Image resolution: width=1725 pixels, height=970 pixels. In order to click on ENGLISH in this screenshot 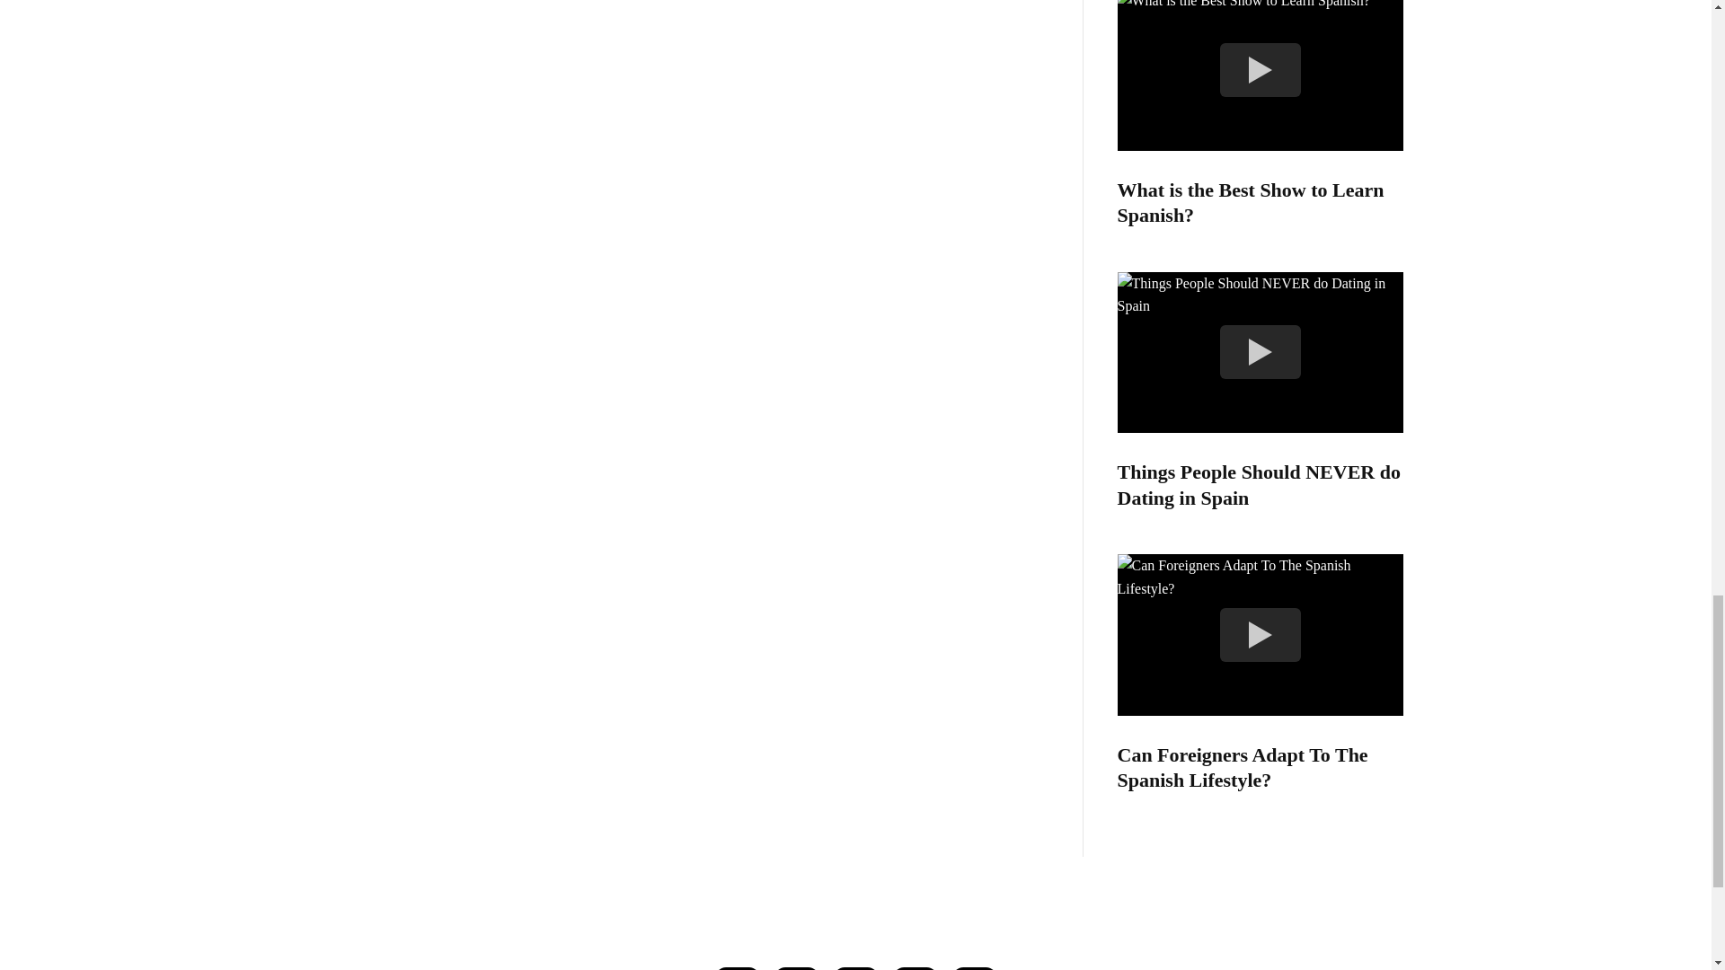, I will do `click(974, 968)`.